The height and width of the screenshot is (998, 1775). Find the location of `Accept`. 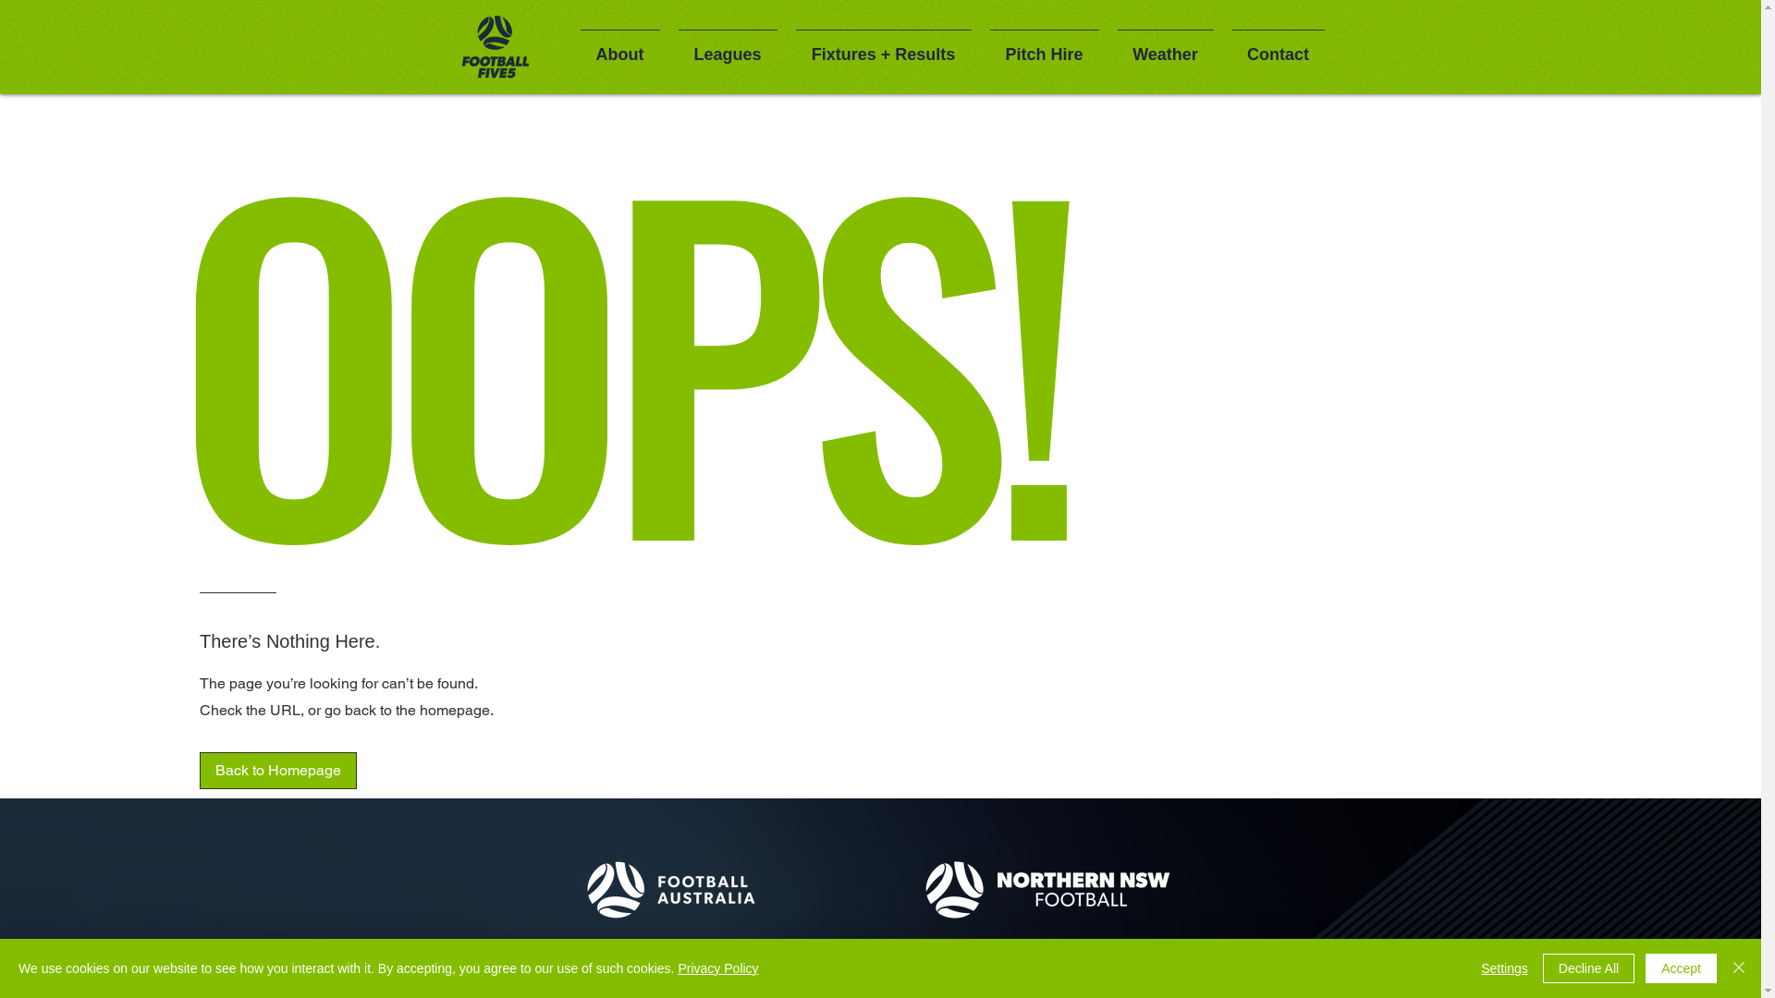

Accept is located at coordinates (1681, 968).